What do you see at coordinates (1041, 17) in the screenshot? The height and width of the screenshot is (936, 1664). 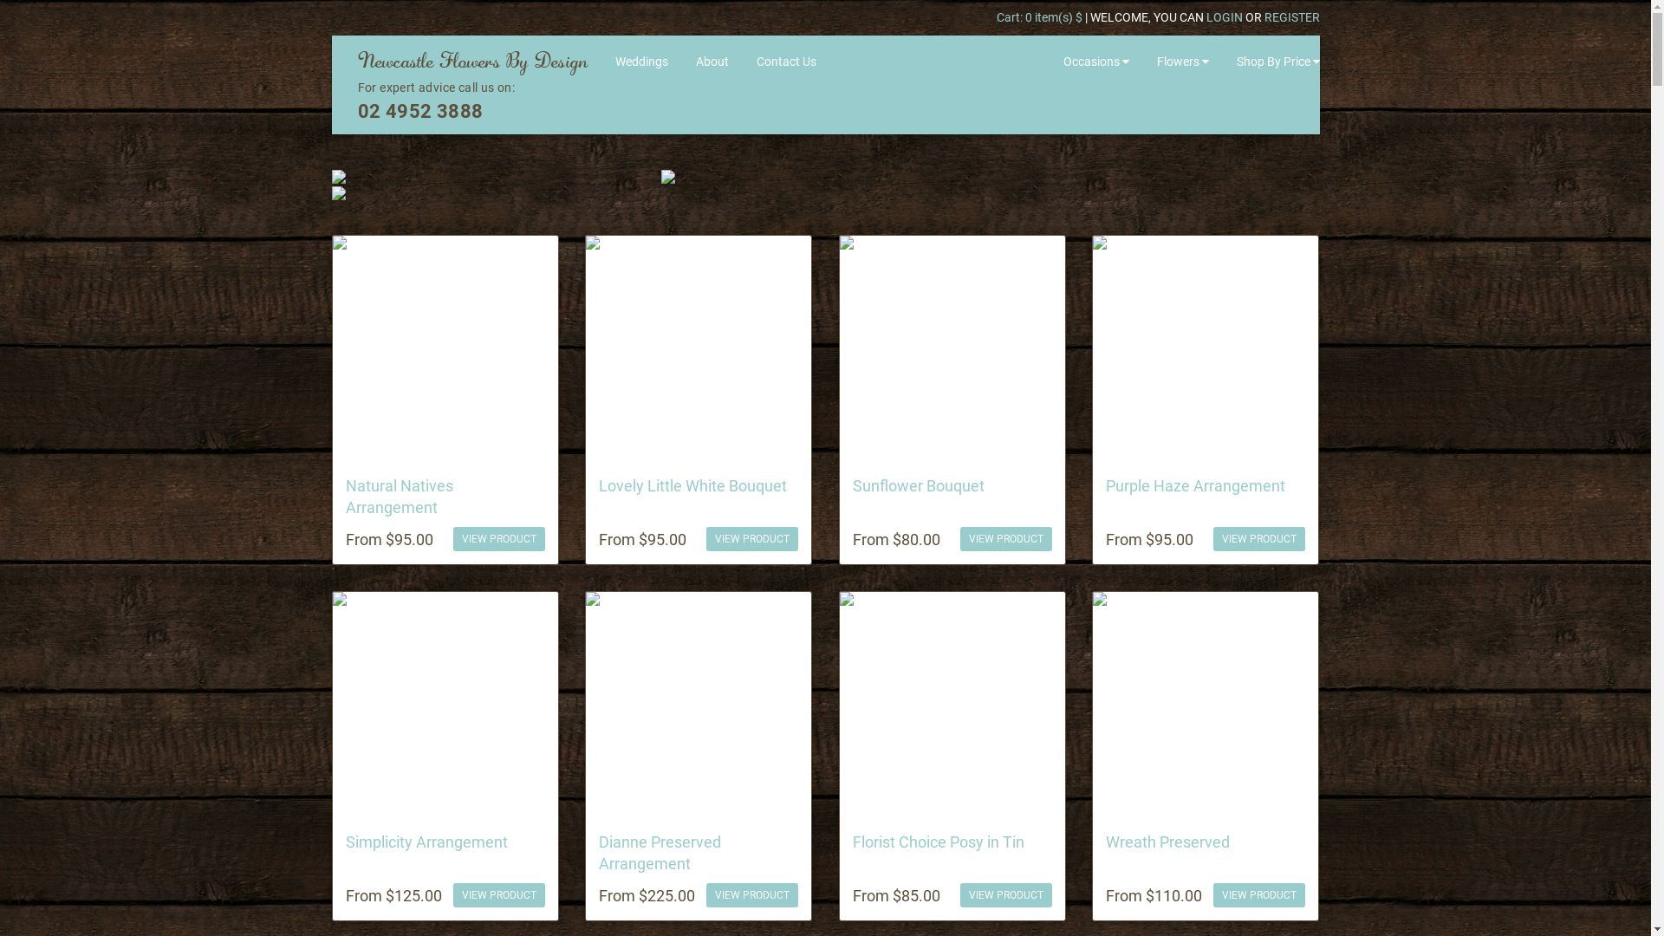 I see `Cart: 0 item(s) $` at bounding box center [1041, 17].